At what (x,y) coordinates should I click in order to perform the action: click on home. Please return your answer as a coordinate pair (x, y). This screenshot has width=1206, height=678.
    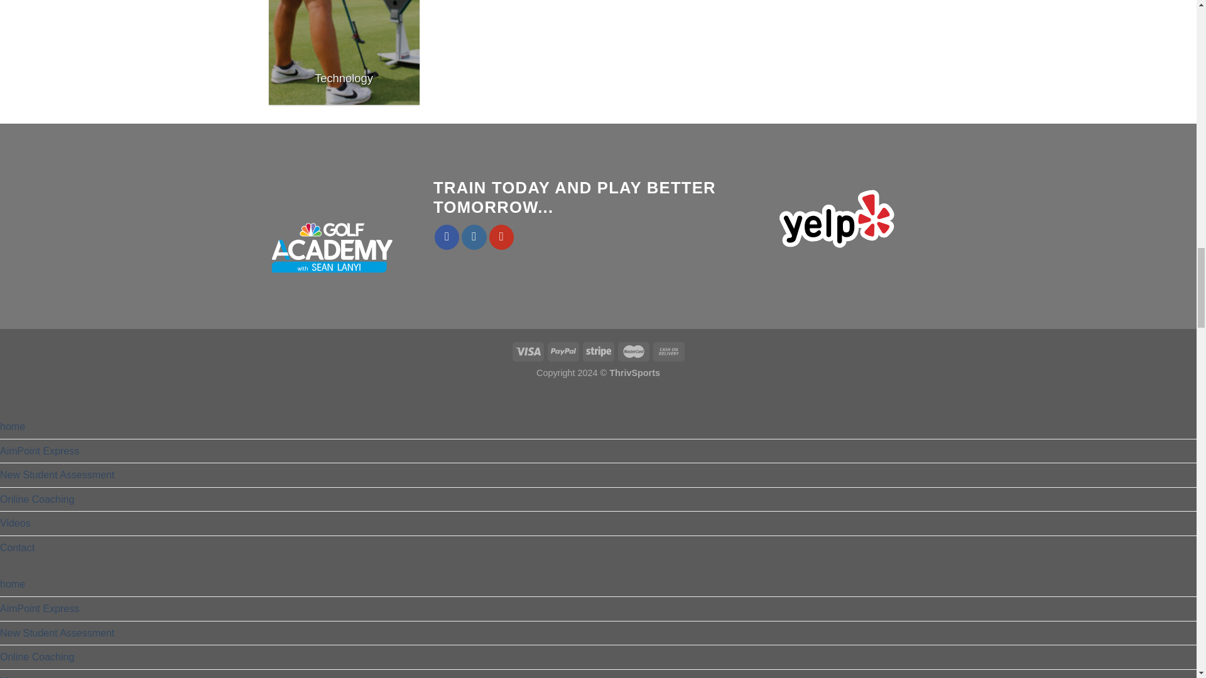
    Looking at the image, I should click on (13, 426).